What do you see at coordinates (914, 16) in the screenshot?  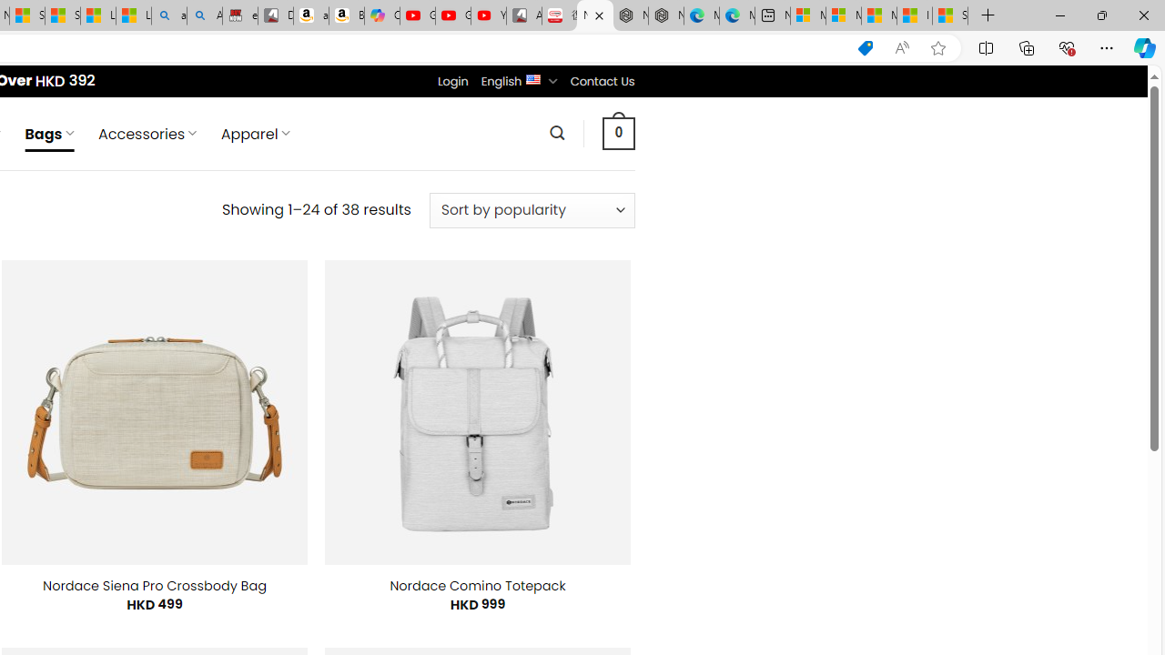 I see `I Gained 20 Pounds of Muscle in 30 Days! | Watch` at bounding box center [914, 16].